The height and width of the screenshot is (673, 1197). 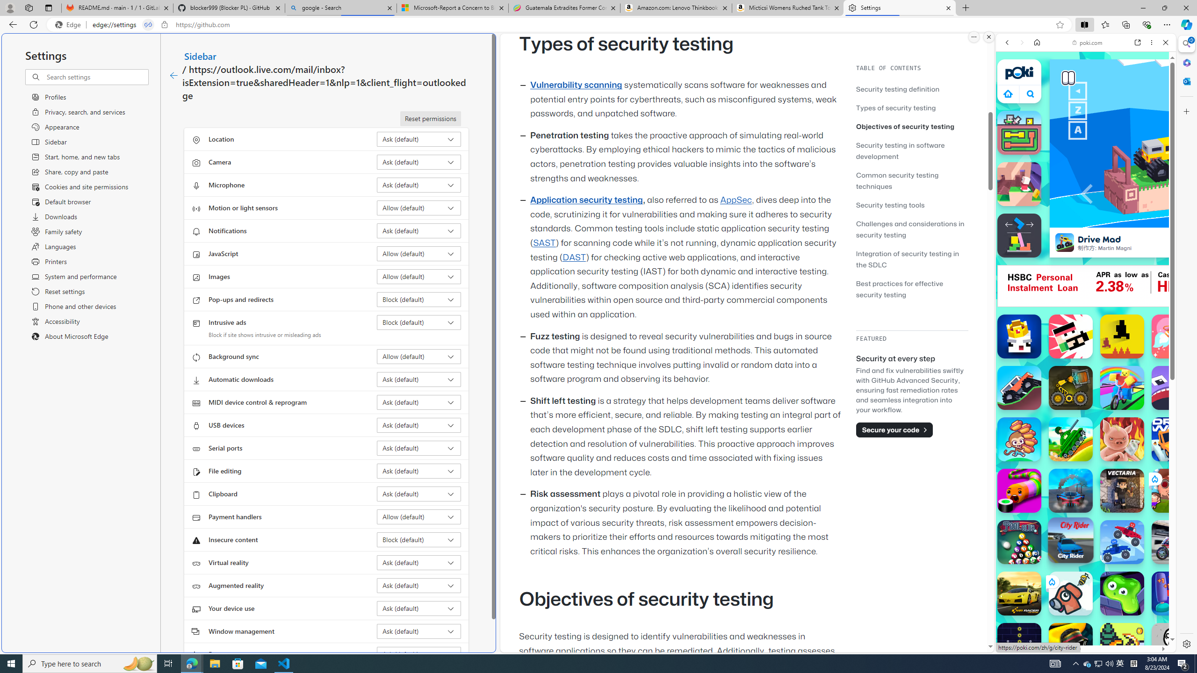 I want to click on WEB  , so click(x=1011, y=107).